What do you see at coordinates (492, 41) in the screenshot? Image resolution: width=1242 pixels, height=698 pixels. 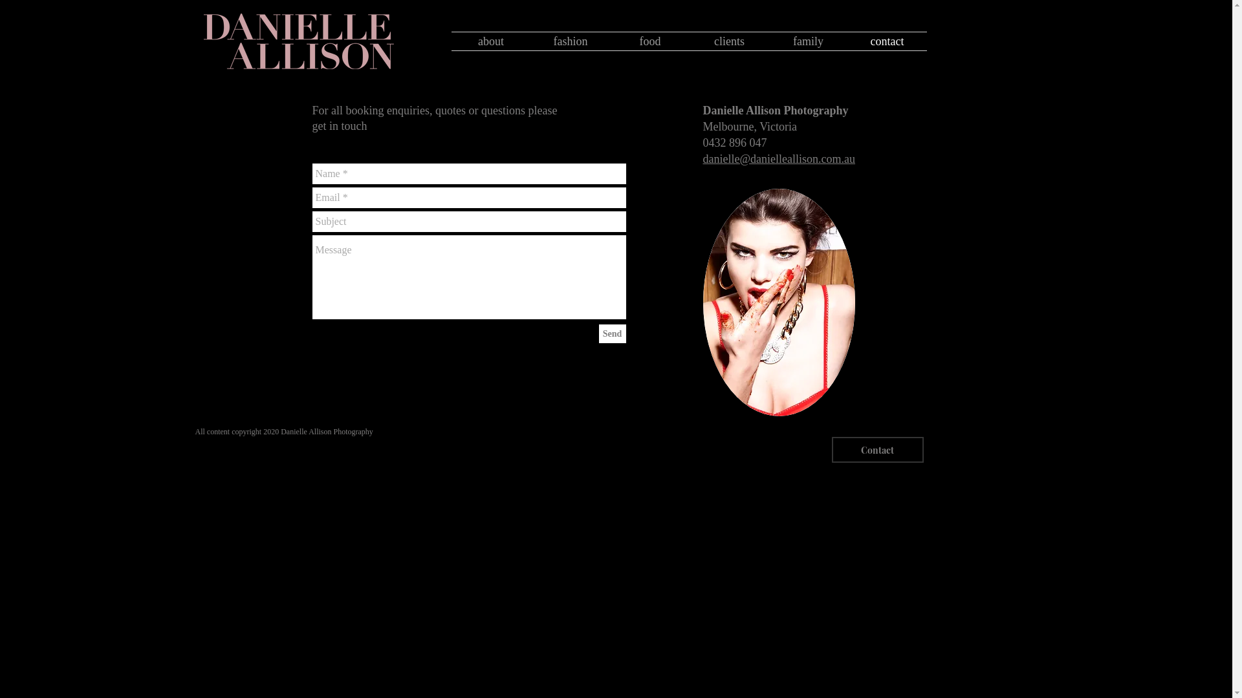 I see `about` at bounding box center [492, 41].